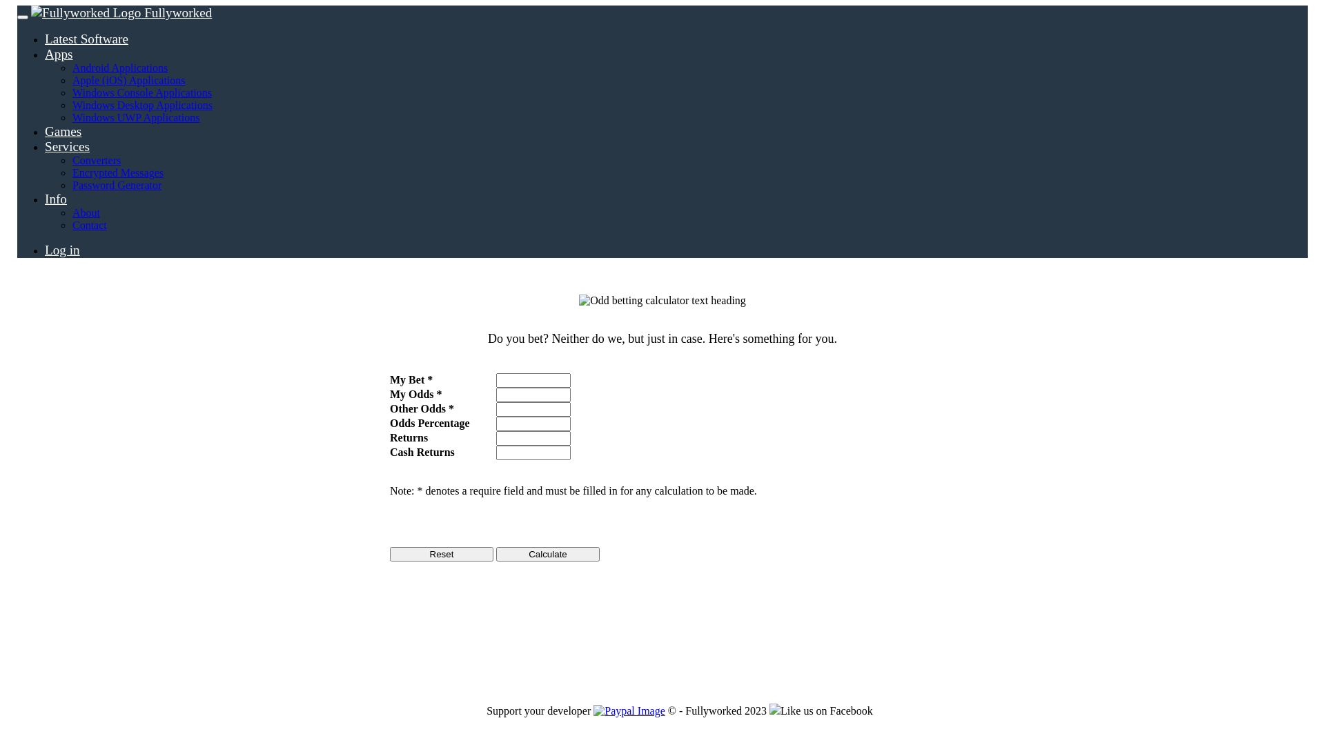  I want to click on Services, so click(68, 137).